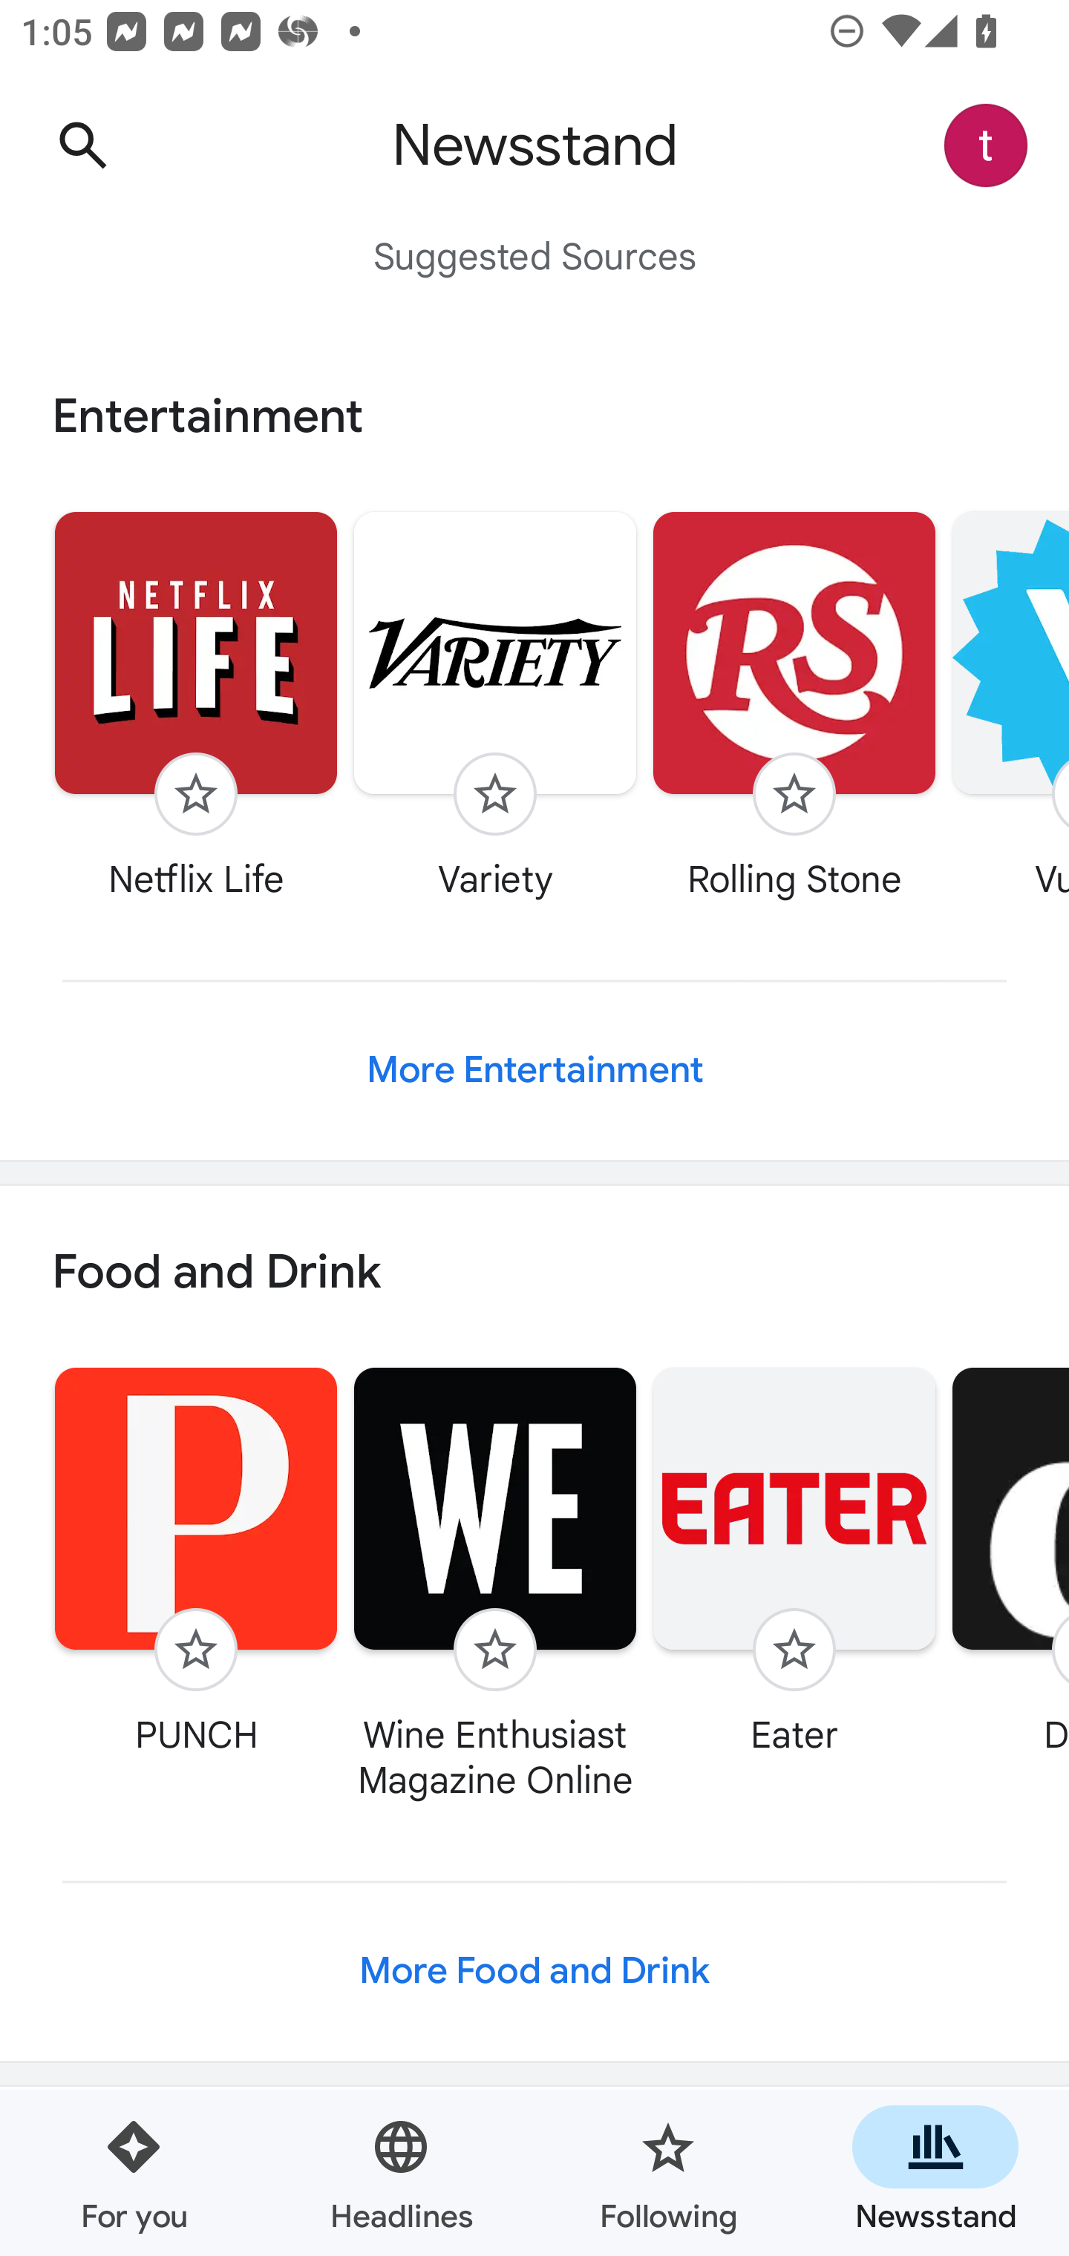  Describe the element at coordinates (794, 705) in the screenshot. I see `Follow Rolling Stone` at that location.